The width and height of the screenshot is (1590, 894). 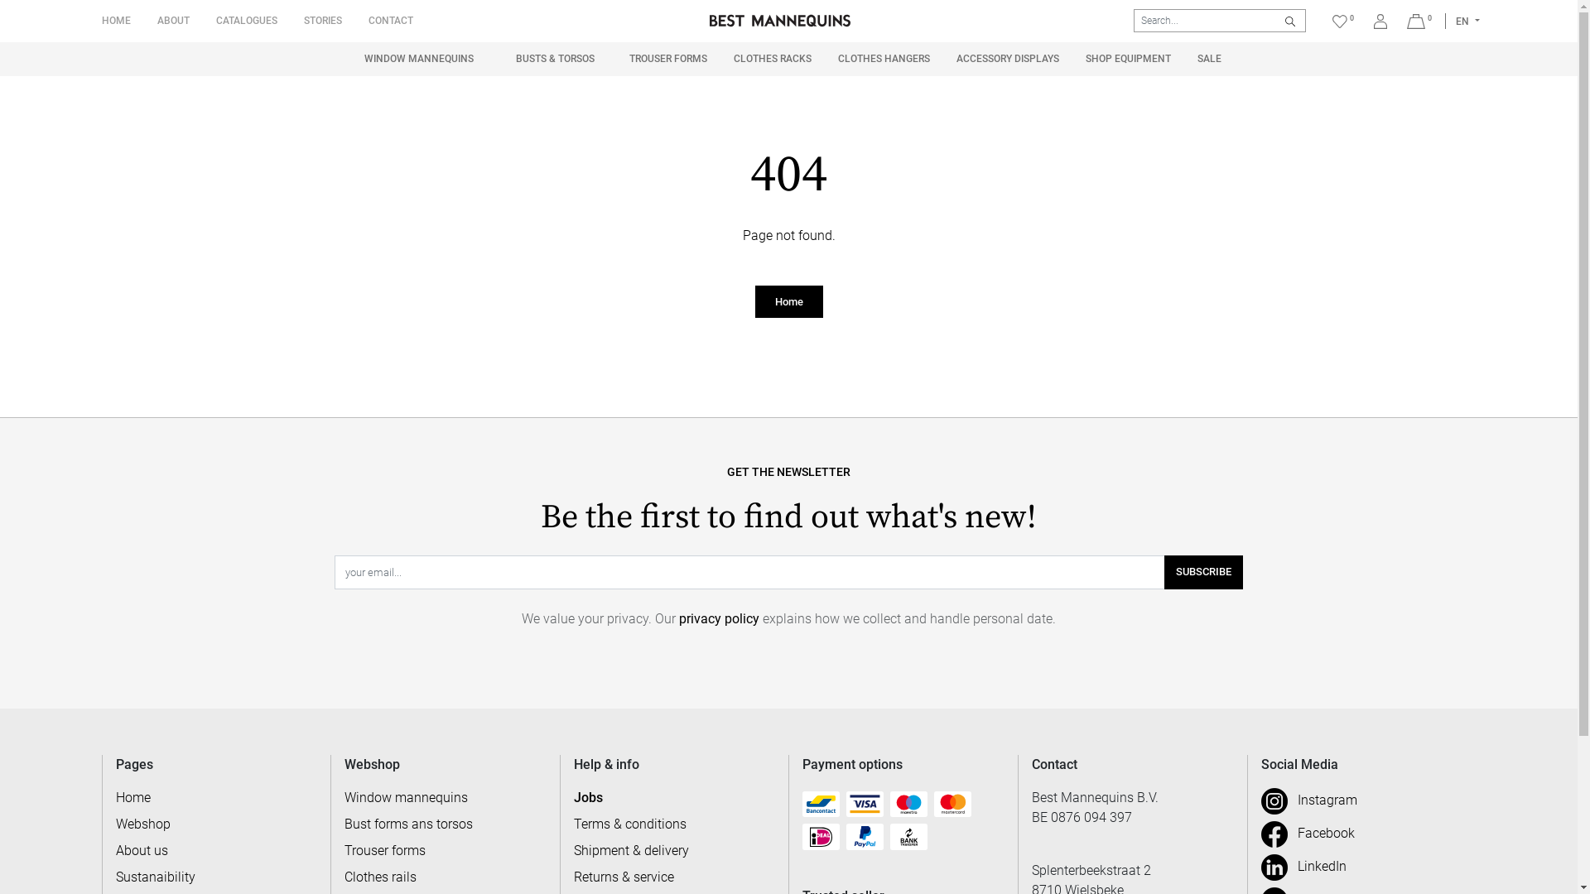 I want to click on CLOTHES HANGERS, so click(x=884, y=59).